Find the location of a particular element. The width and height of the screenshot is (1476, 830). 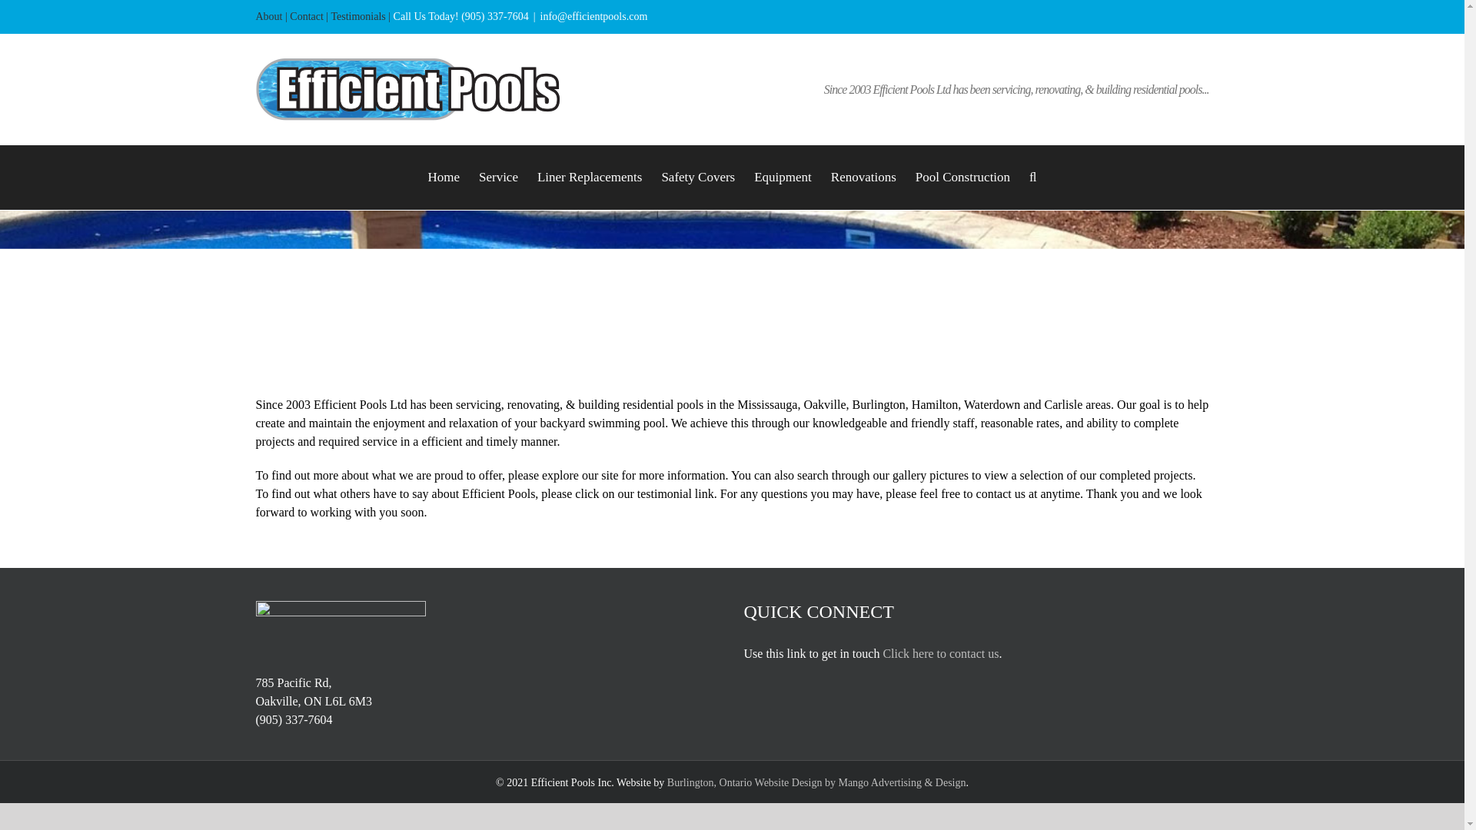

Contact is located at coordinates (306, 17).